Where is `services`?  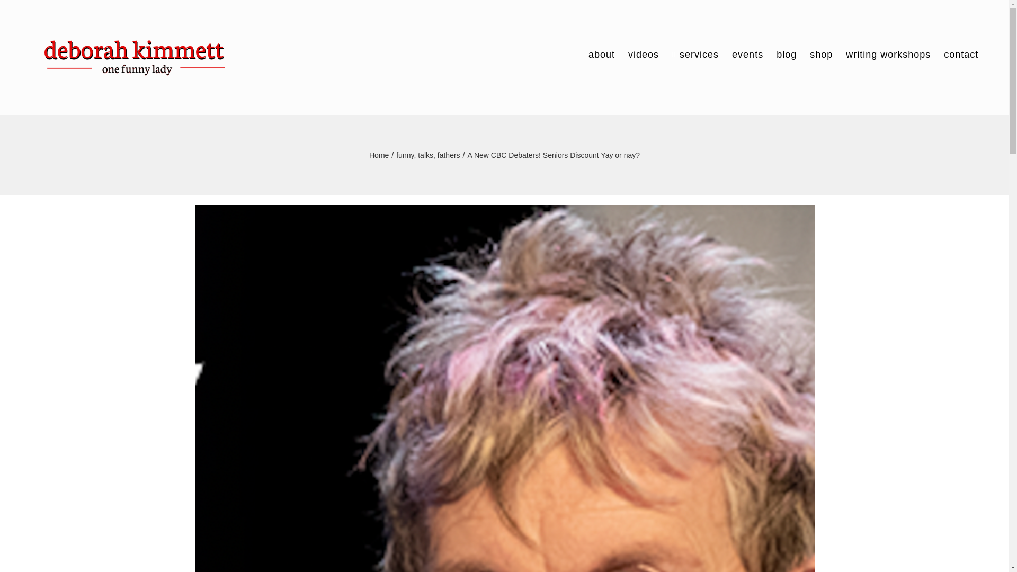 services is located at coordinates (695, 54).